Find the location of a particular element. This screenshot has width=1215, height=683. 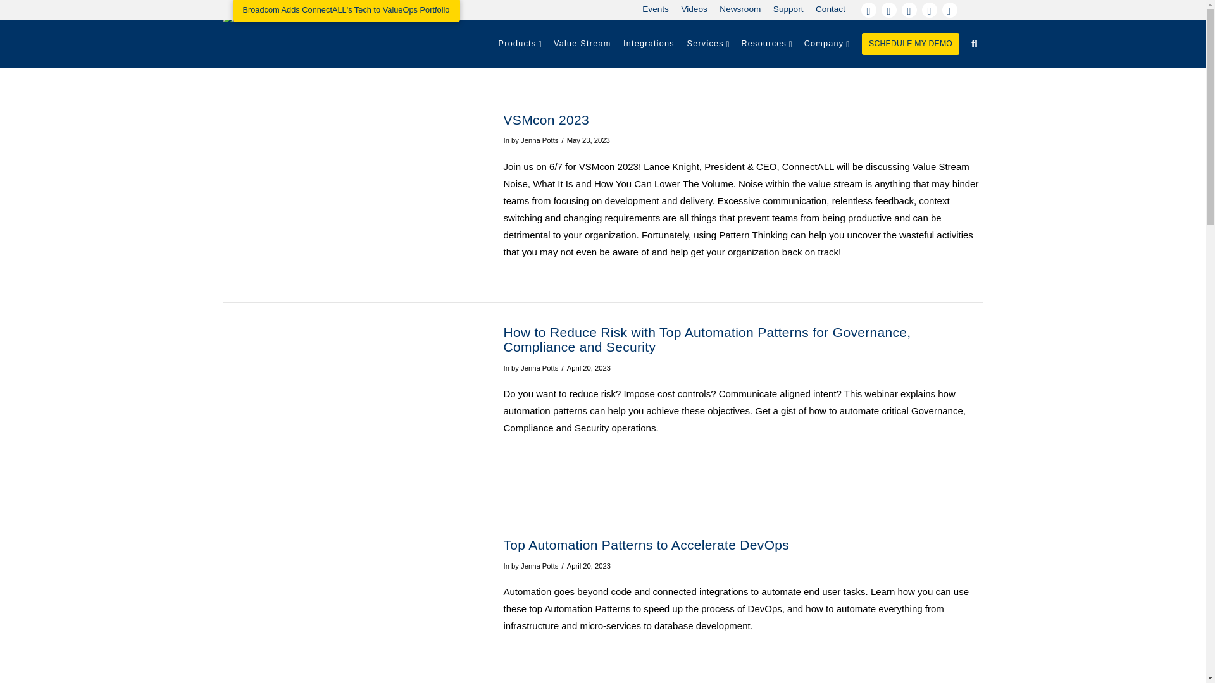

Permalink to: "Top Automation Patterns to Accelerate DevOps" is located at coordinates (647, 544).